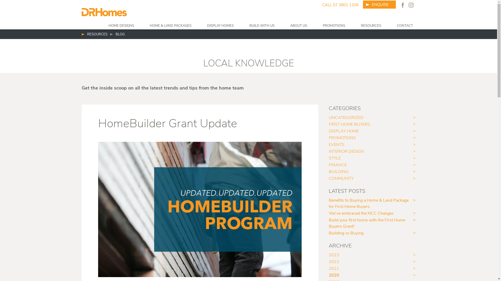 The width and height of the screenshot is (501, 281). Describe the element at coordinates (262, 26) in the screenshot. I see `BUILD WITH US` at that location.